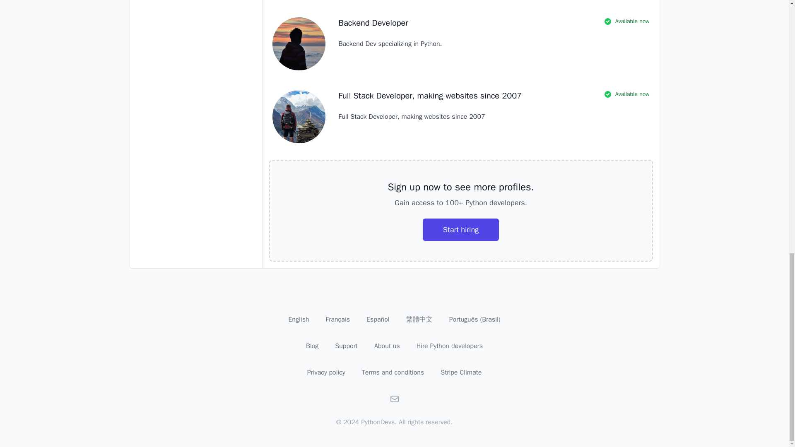 The image size is (795, 447). What do you see at coordinates (608, 94) in the screenshot?
I see `Check Circle` at bounding box center [608, 94].